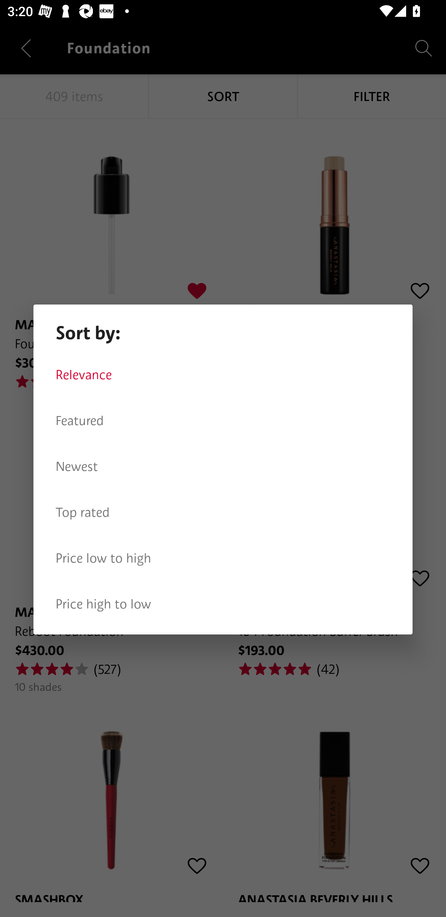  What do you see at coordinates (223, 604) in the screenshot?
I see `Price high to low` at bounding box center [223, 604].